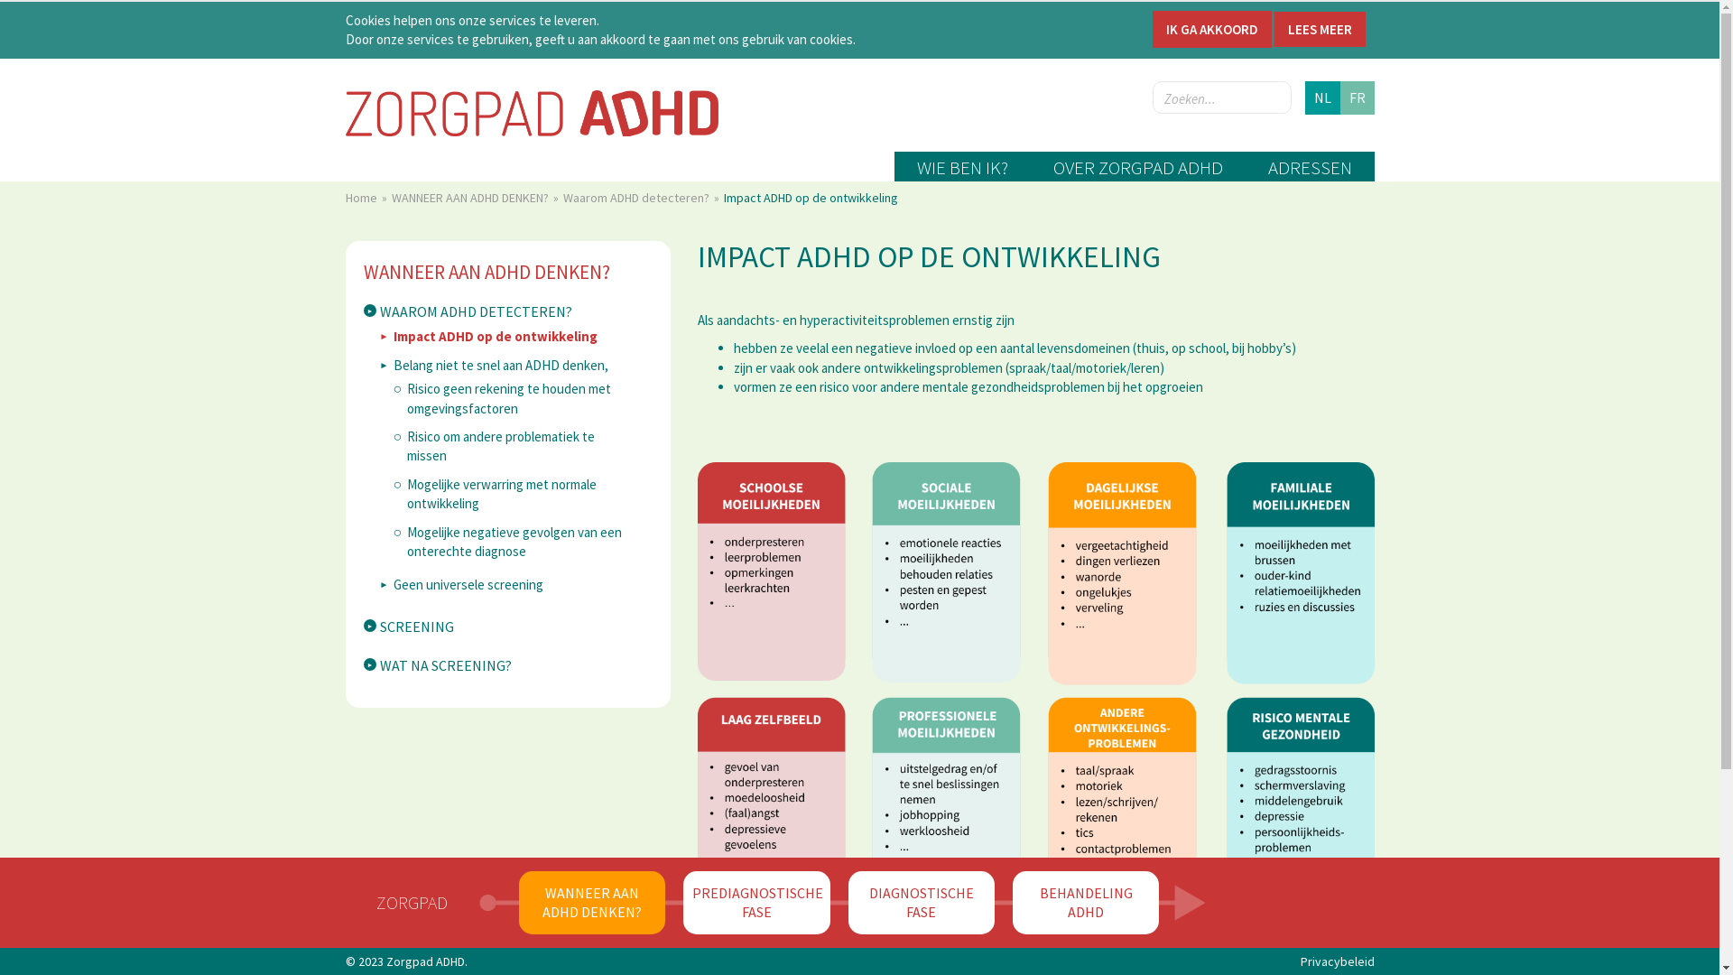 This screenshot has height=975, width=1733. I want to click on PREDIAGNOSTISCHE FASE, so click(756, 903).